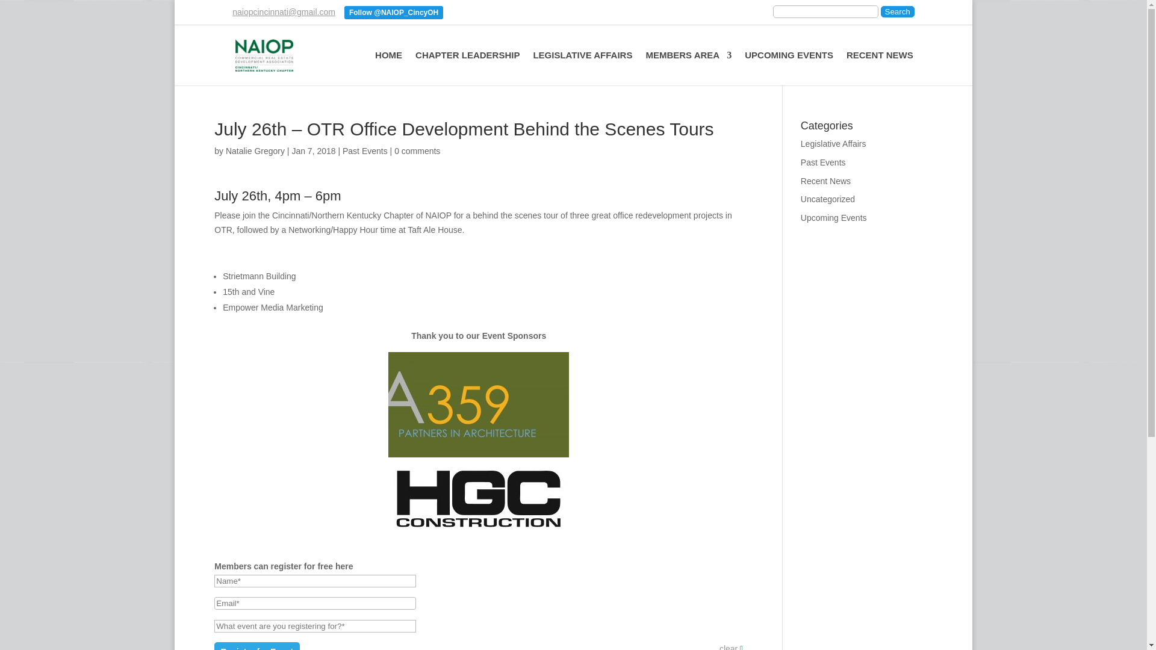 The image size is (1156, 650). What do you see at coordinates (731, 646) in the screenshot?
I see `clear` at bounding box center [731, 646].